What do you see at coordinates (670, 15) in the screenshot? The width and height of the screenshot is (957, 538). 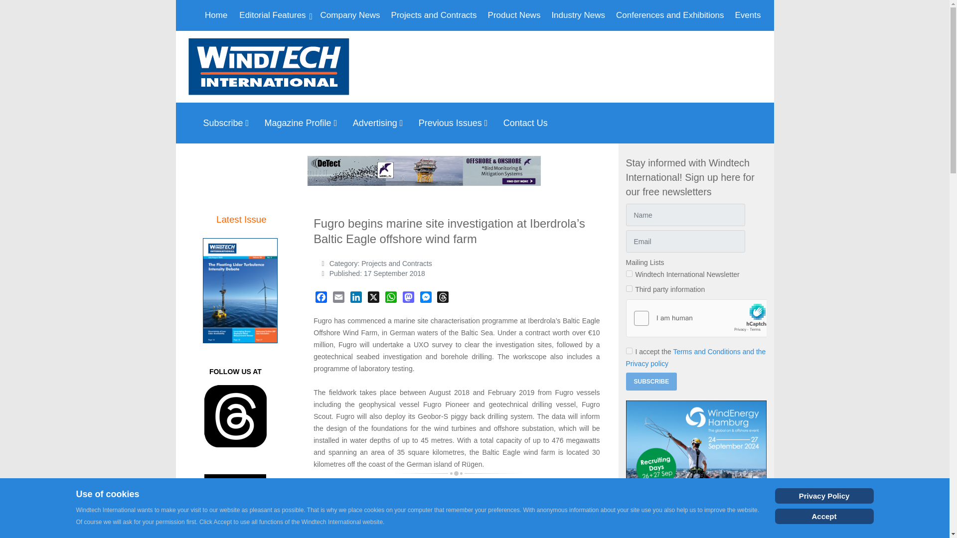 I see `Conferences and Exhibitions` at bounding box center [670, 15].